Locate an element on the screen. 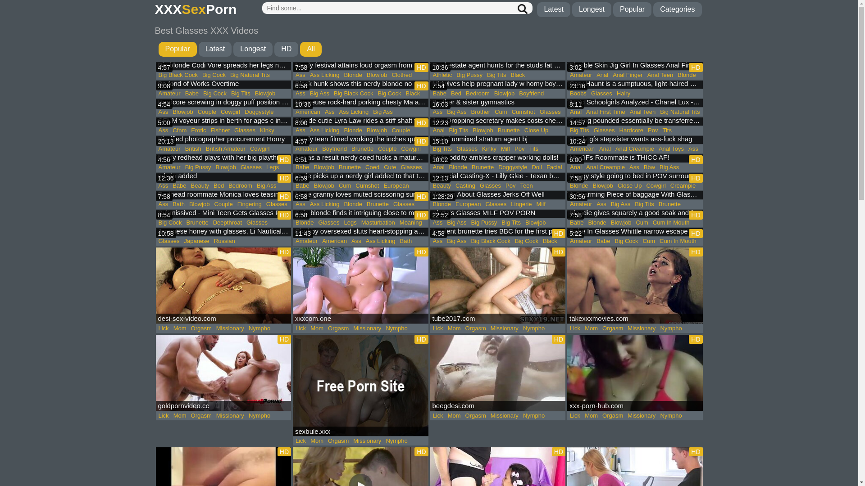  Babe is located at coordinates (302, 186).